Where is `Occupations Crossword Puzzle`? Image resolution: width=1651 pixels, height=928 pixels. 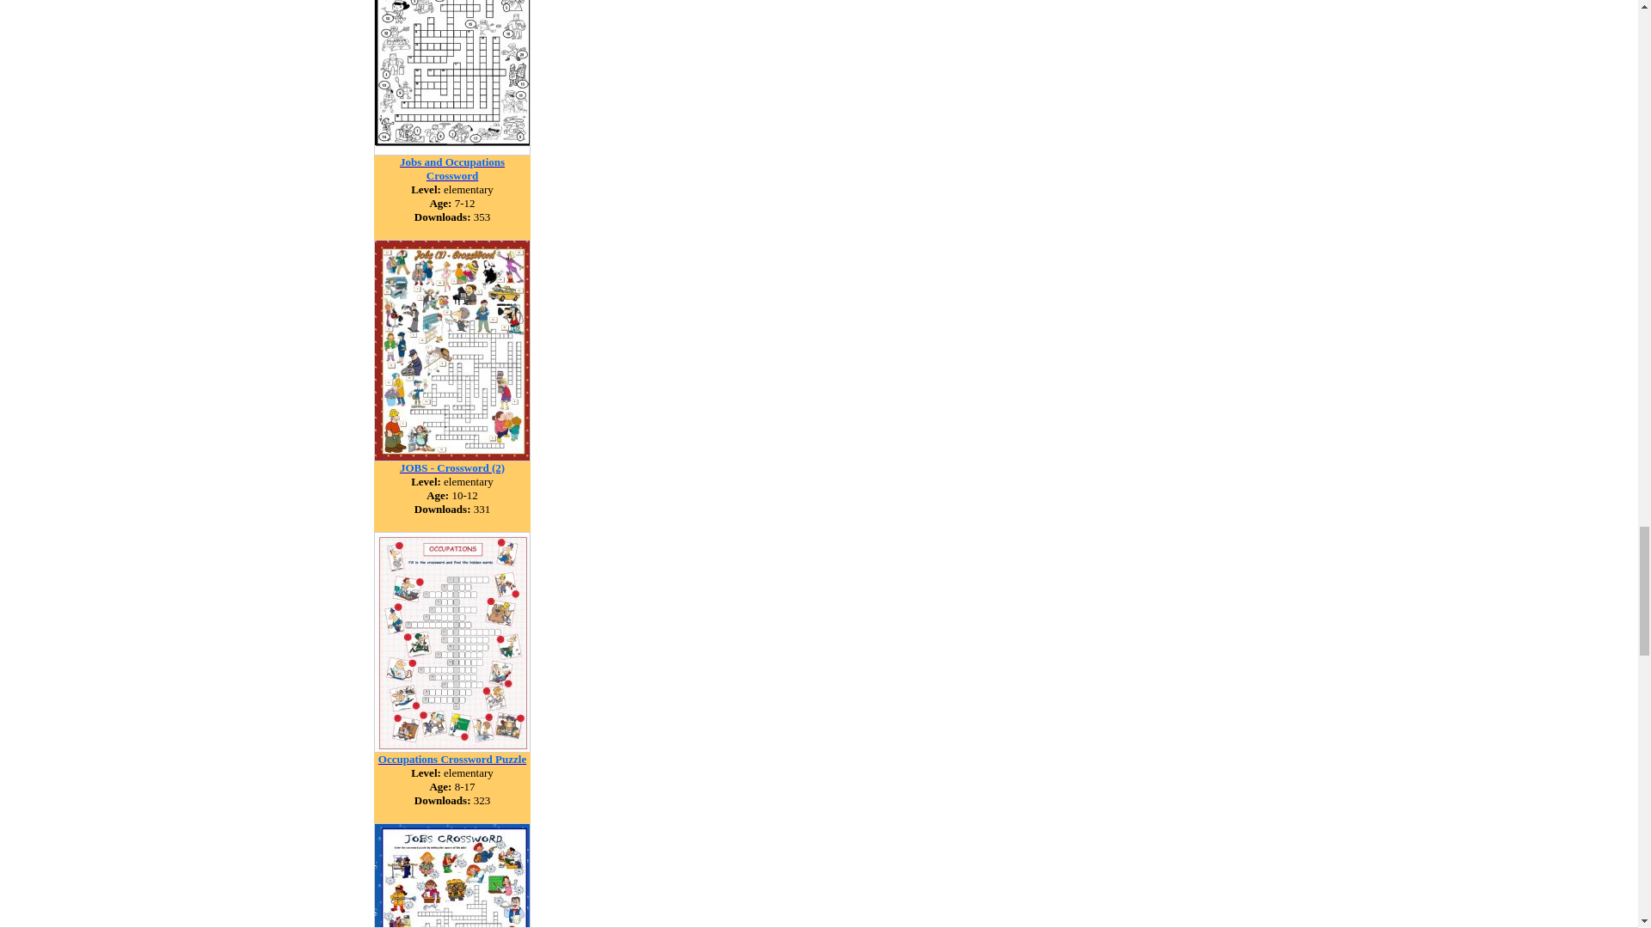
Occupations Crossword Puzzle is located at coordinates (452, 758).